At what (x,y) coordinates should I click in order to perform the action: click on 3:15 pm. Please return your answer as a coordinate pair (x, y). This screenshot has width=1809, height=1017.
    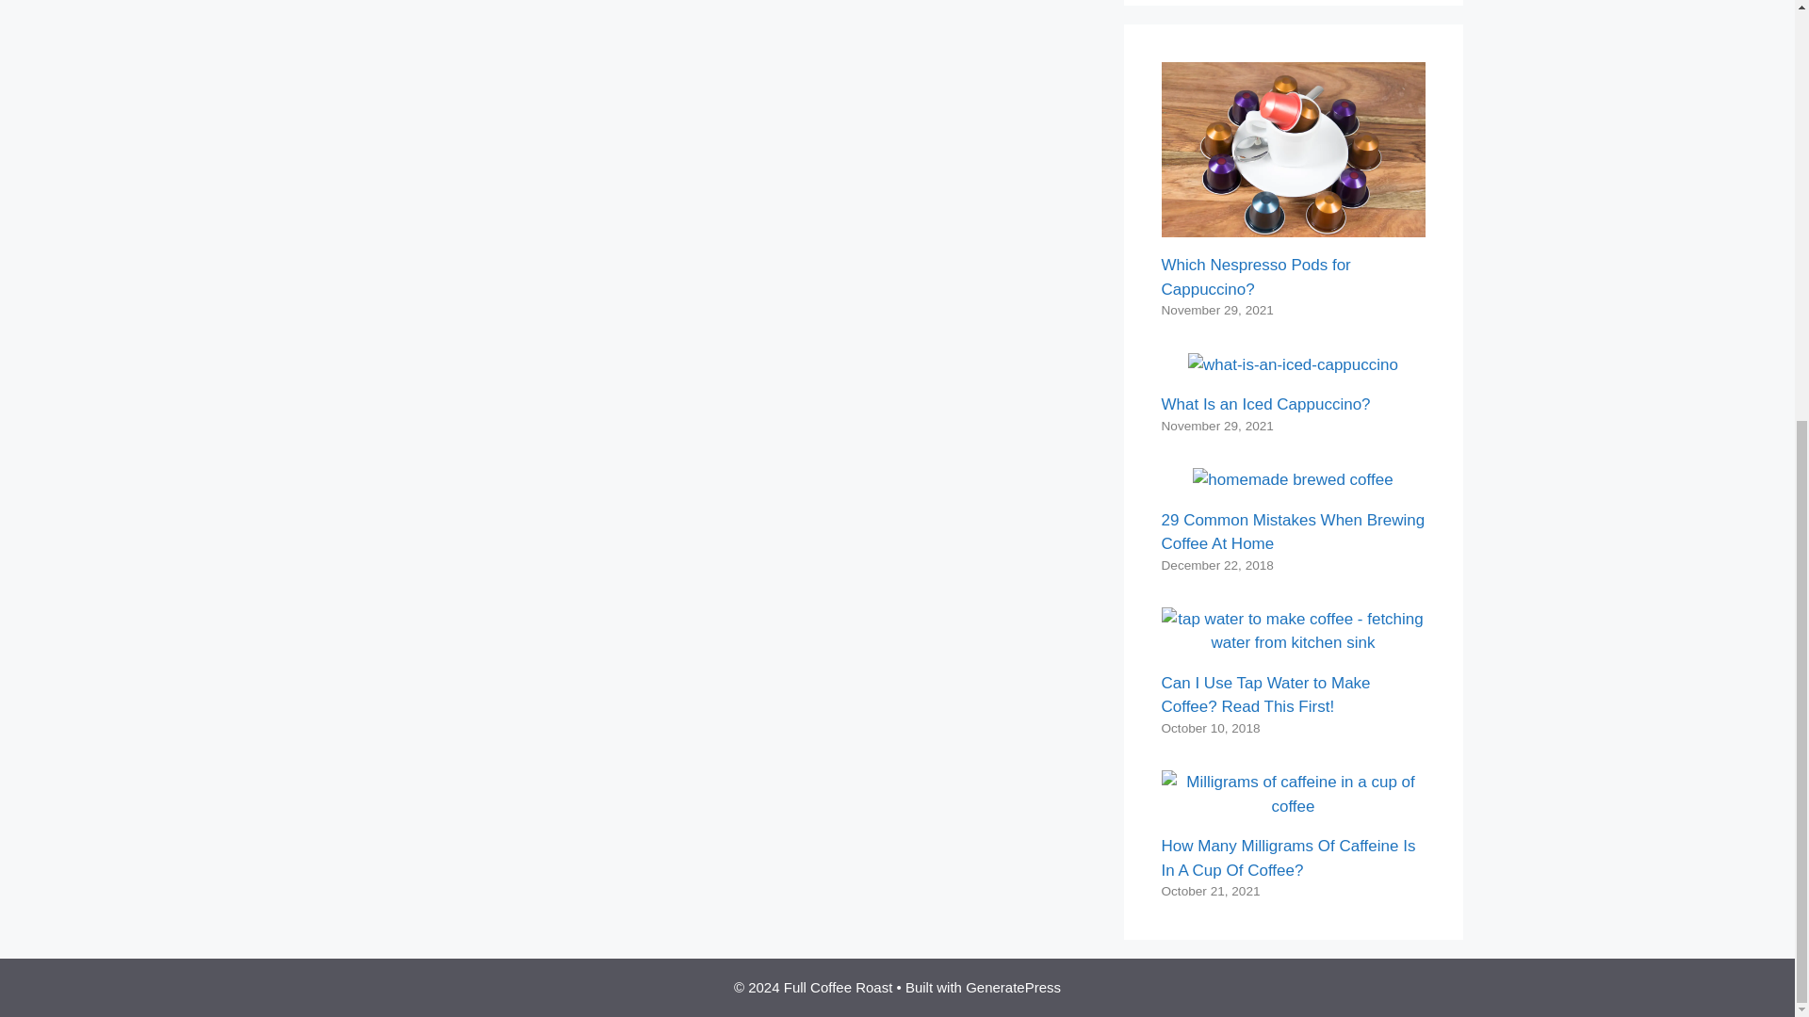
    Looking at the image, I should click on (1217, 426).